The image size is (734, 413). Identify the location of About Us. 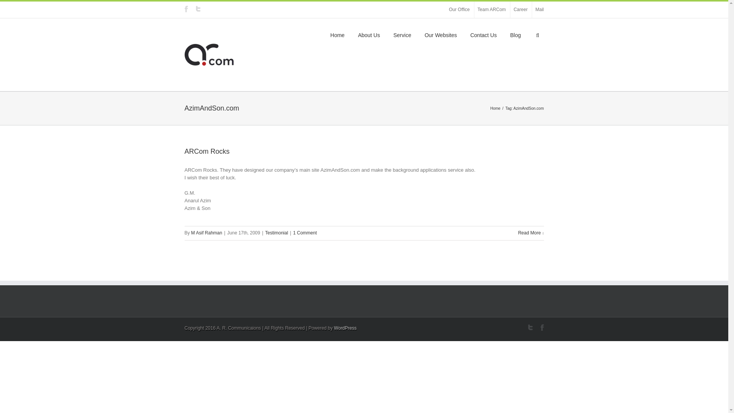
(369, 35).